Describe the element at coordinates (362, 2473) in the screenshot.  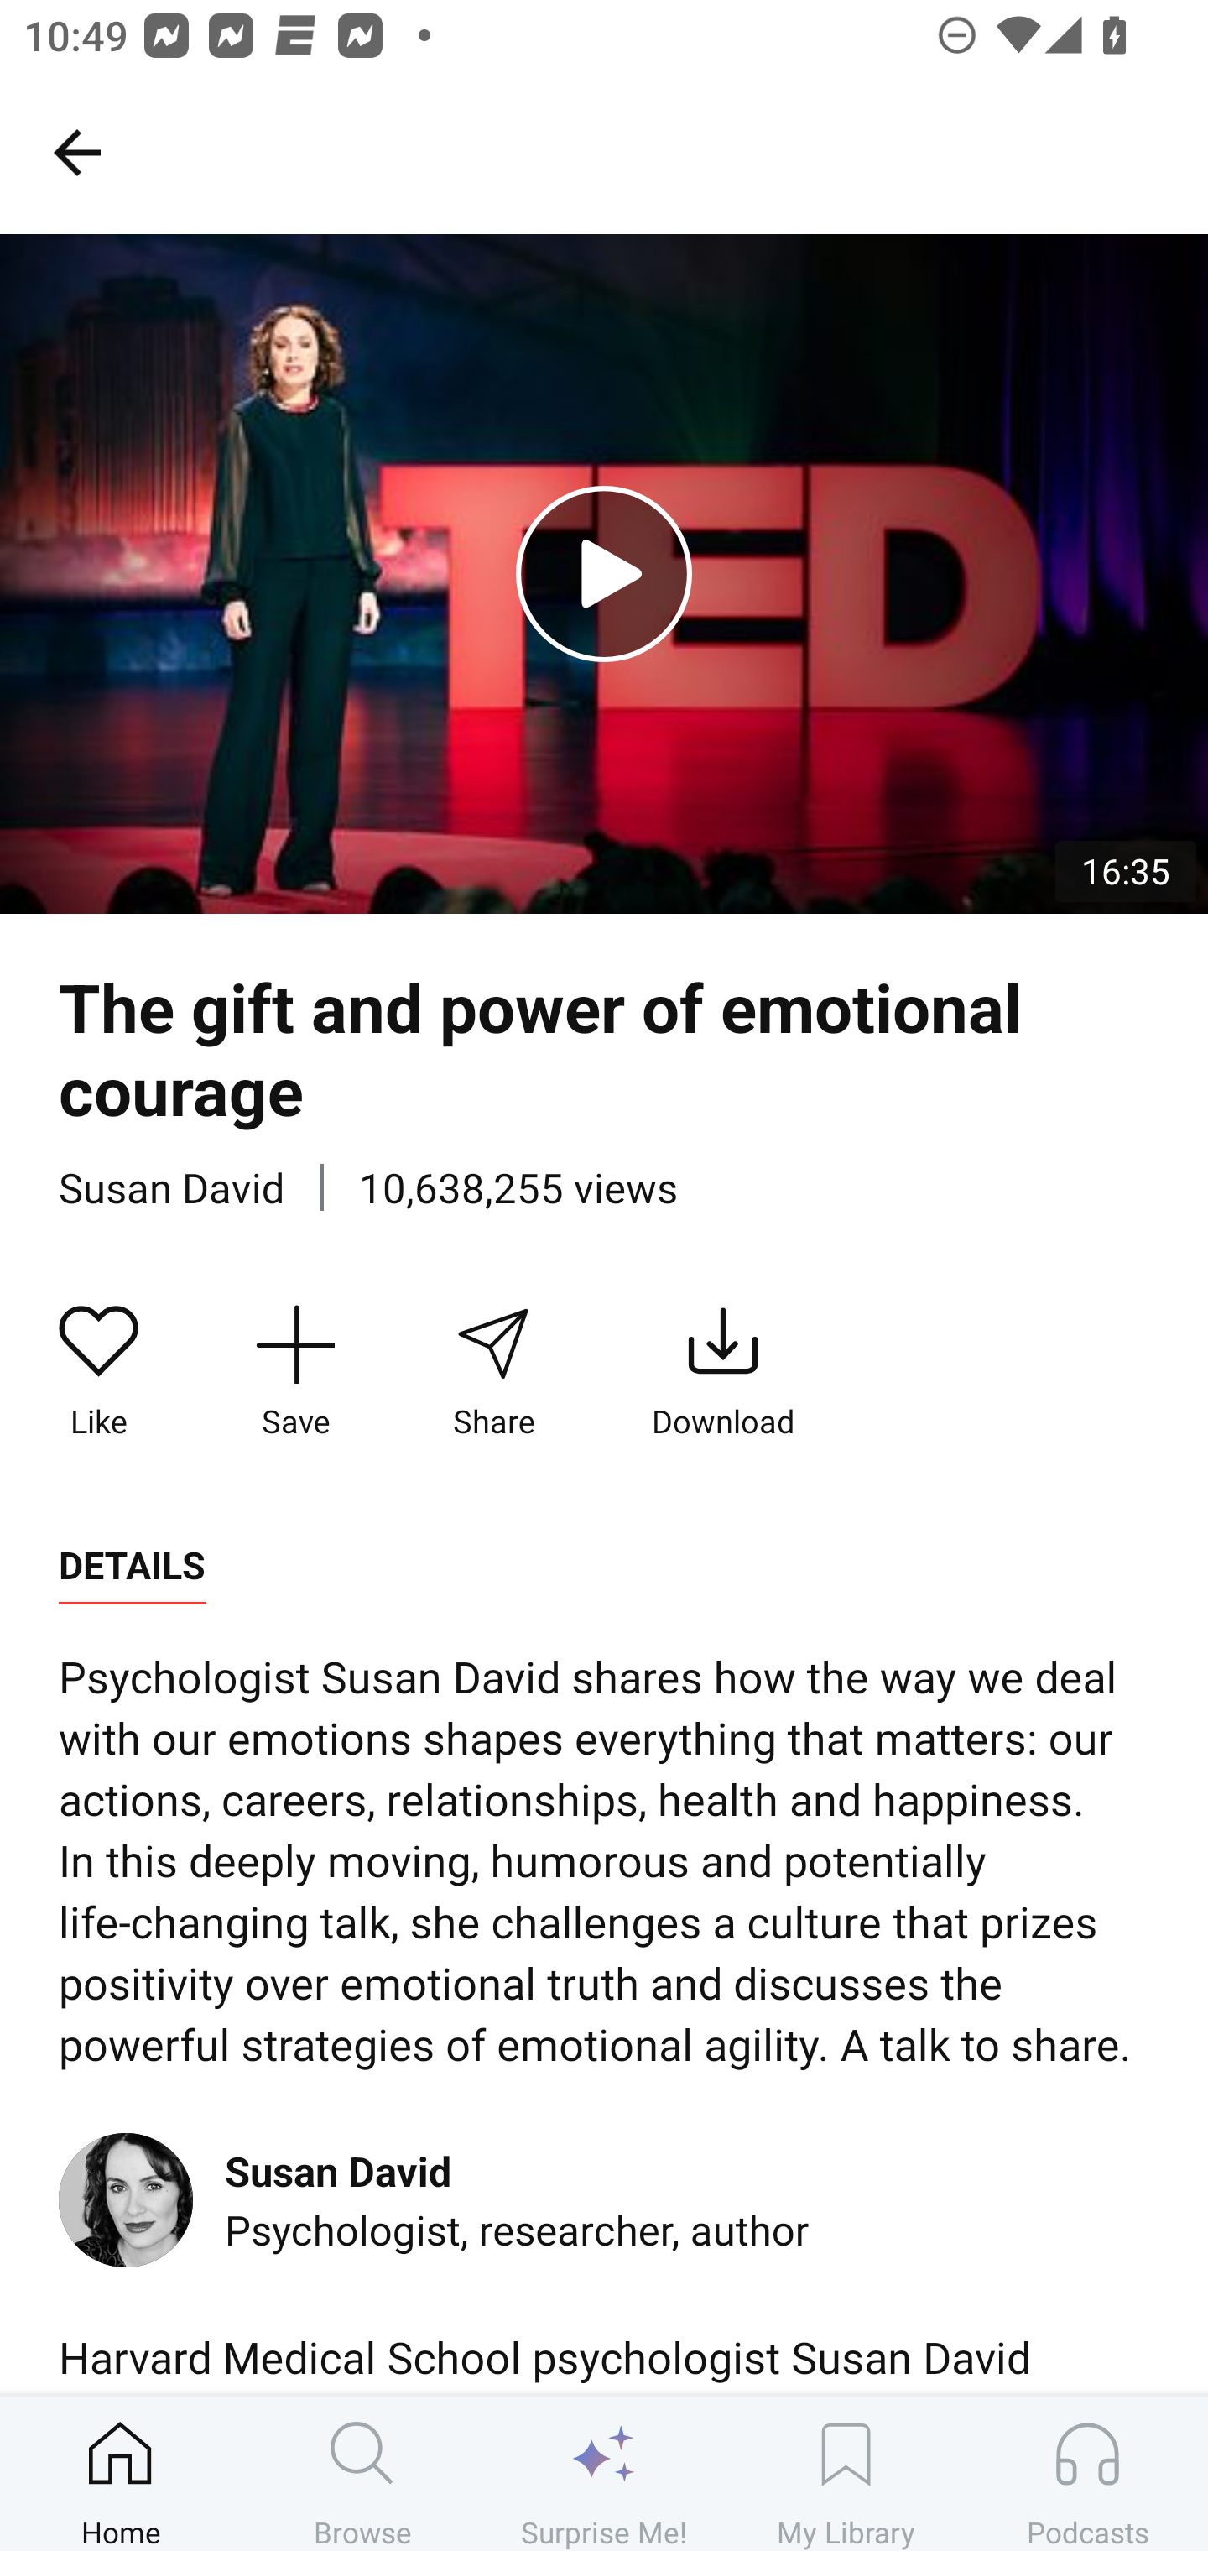
I see `Browse` at that location.